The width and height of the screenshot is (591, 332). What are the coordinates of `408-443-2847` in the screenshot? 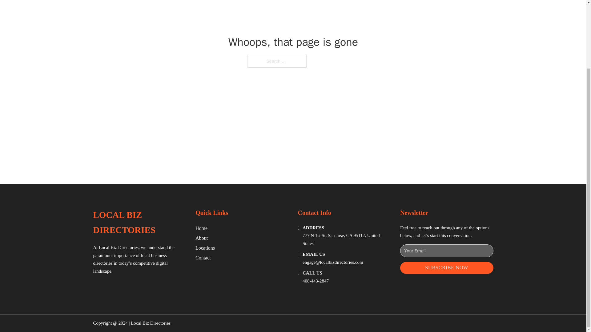 It's located at (316, 281).